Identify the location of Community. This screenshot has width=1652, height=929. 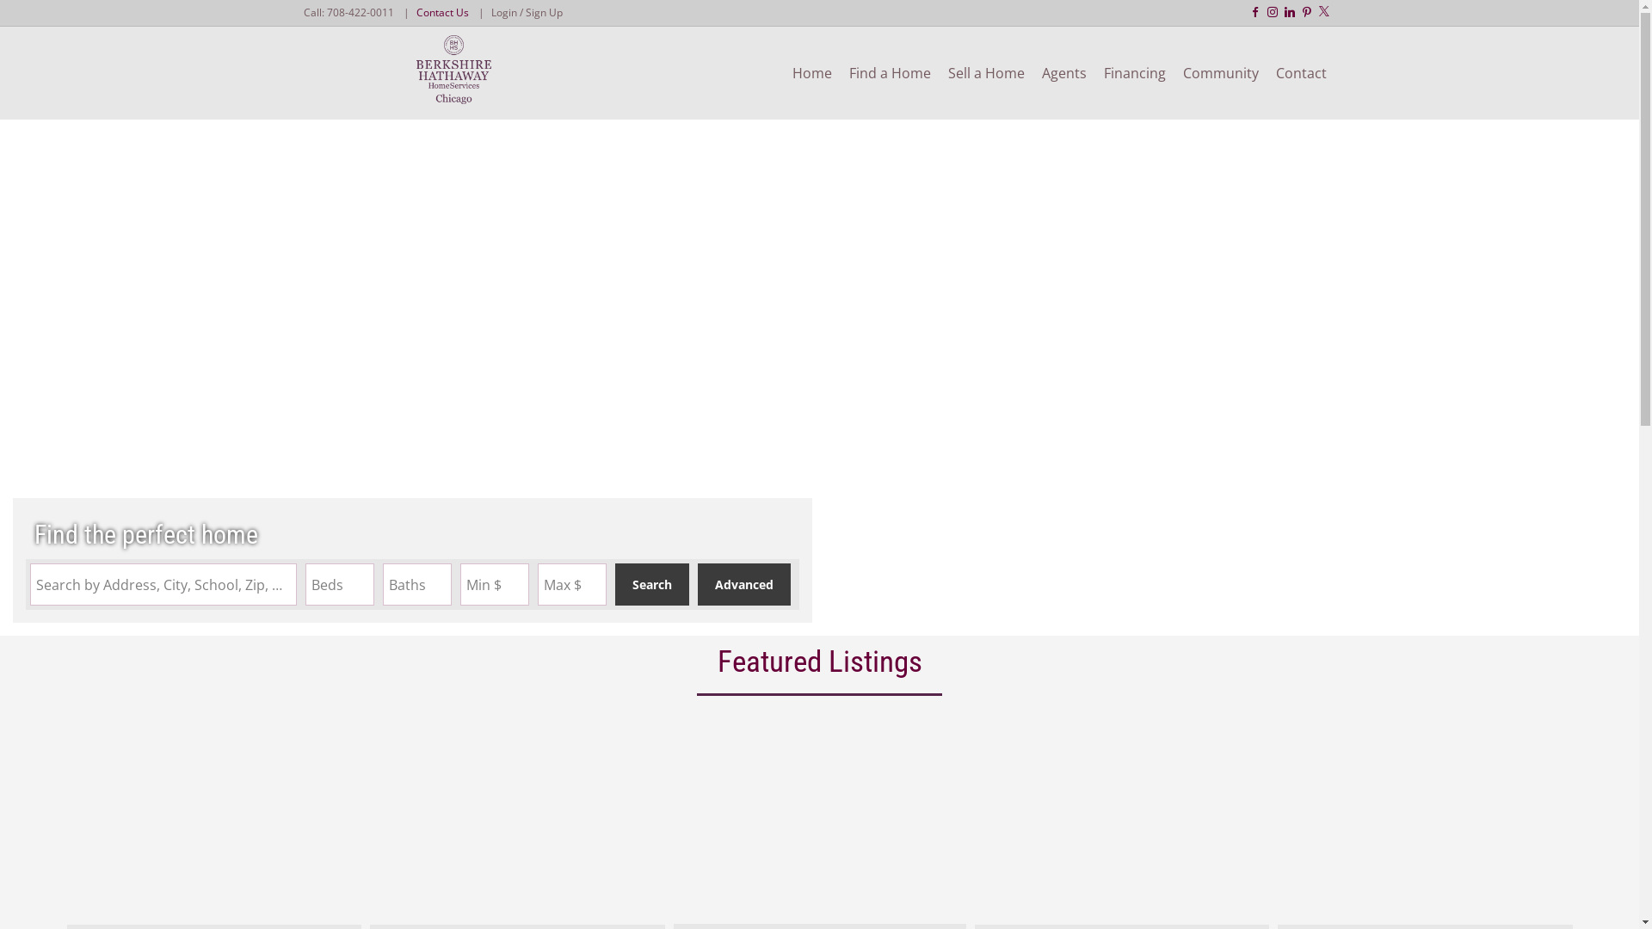
(1220, 72).